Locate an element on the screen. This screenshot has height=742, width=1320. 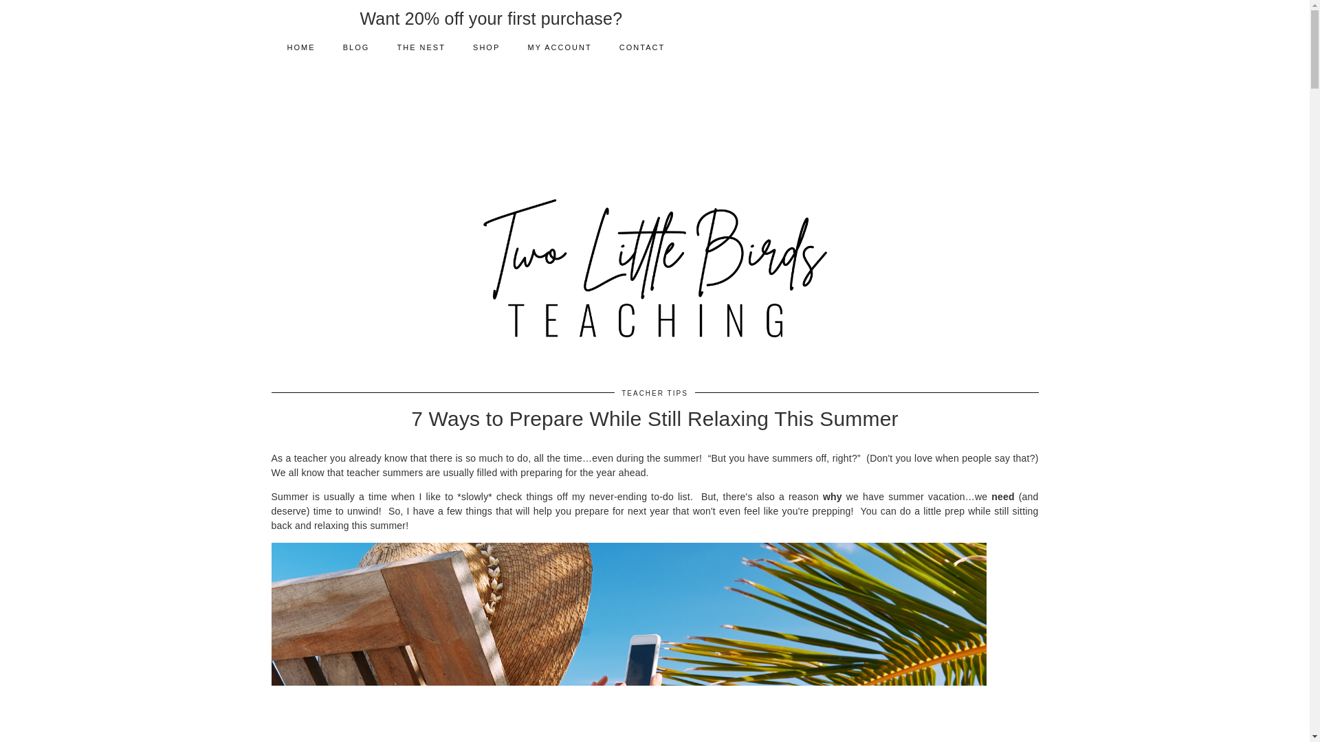
SHOP is located at coordinates (486, 47).